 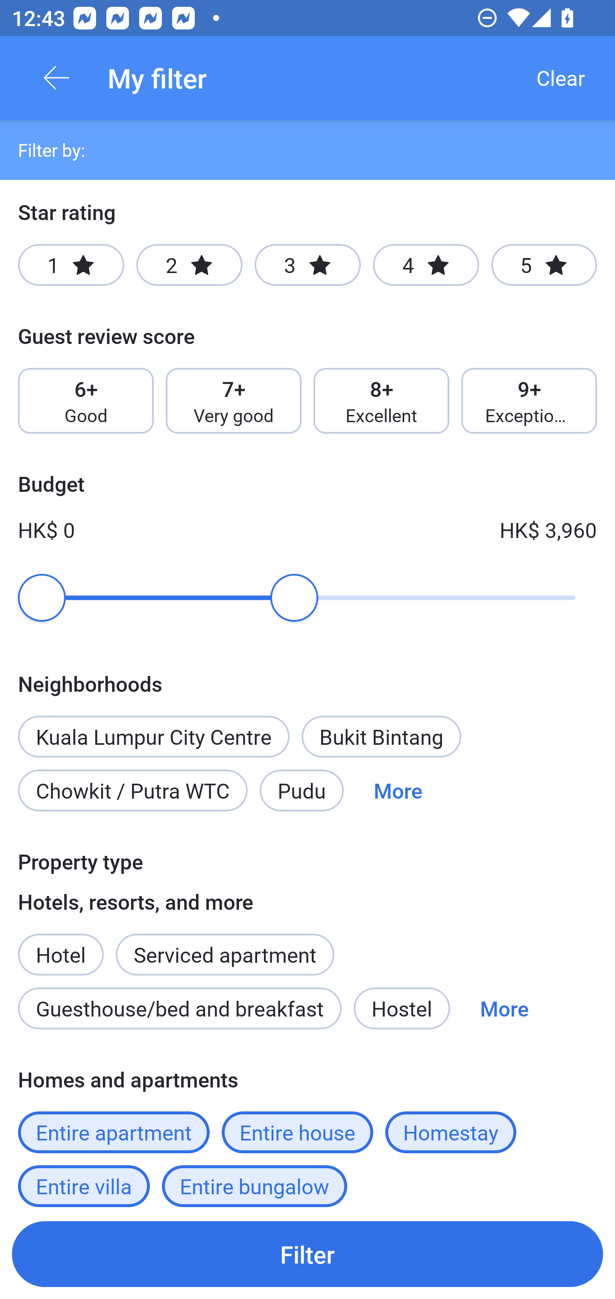 What do you see at coordinates (225, 945) in the screenshot?
I see `Serviced apartment` at bounding box center [225, 945].